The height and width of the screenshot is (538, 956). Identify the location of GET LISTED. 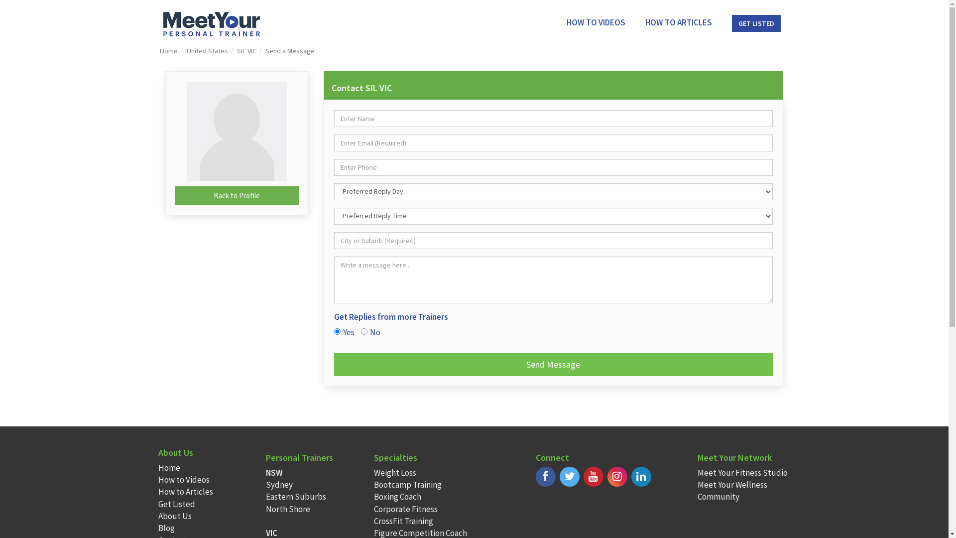
(756, 22).